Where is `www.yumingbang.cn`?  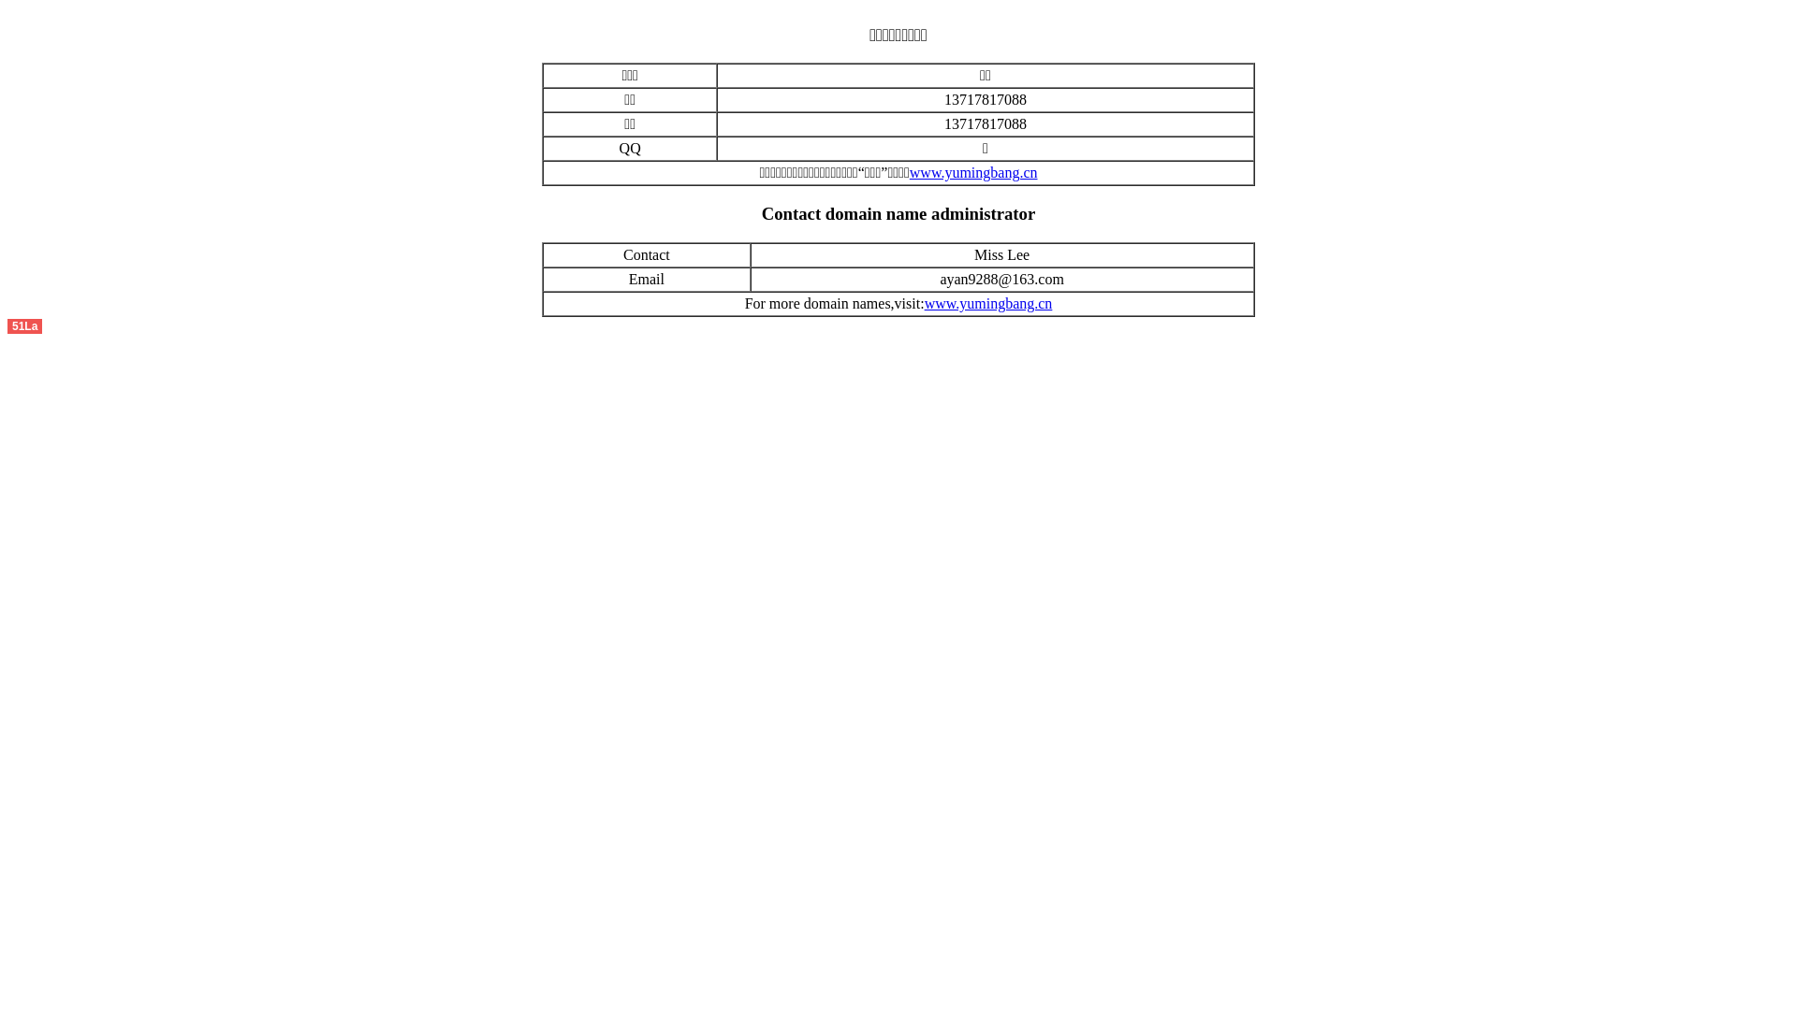 www.yumingbang.cn is located at coordinates (988, 303).